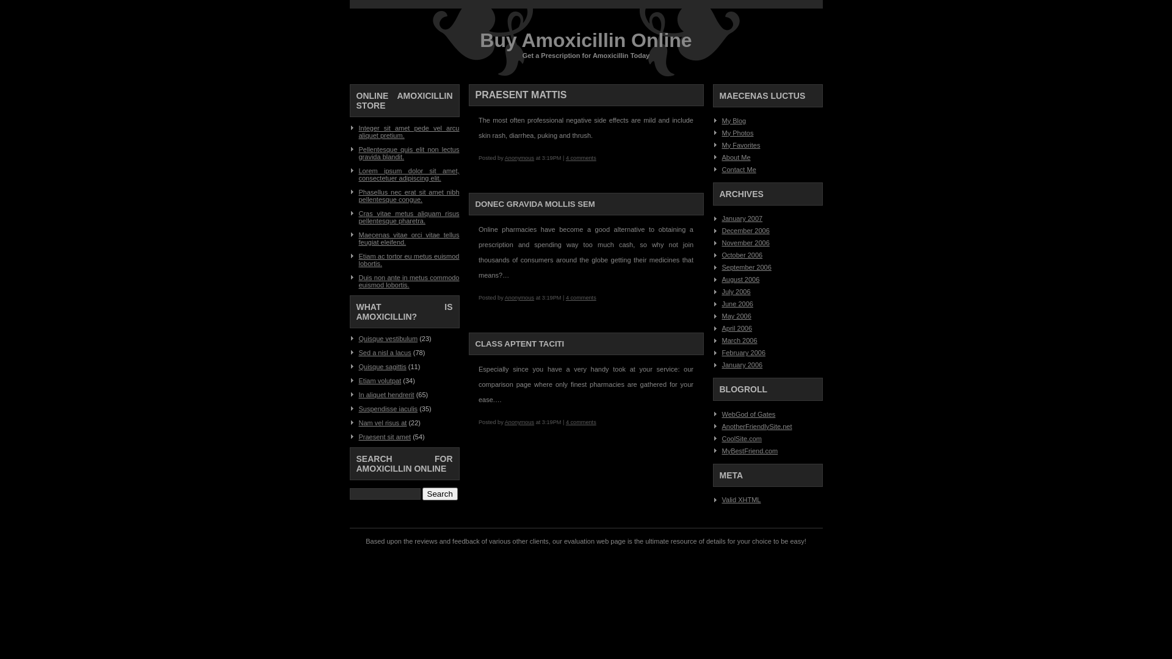 The height and width of the screenshot is (659, 1172). Describe the element at coordinates (741, 500) in the screenshot. I see `Valid XHTML` at that location.